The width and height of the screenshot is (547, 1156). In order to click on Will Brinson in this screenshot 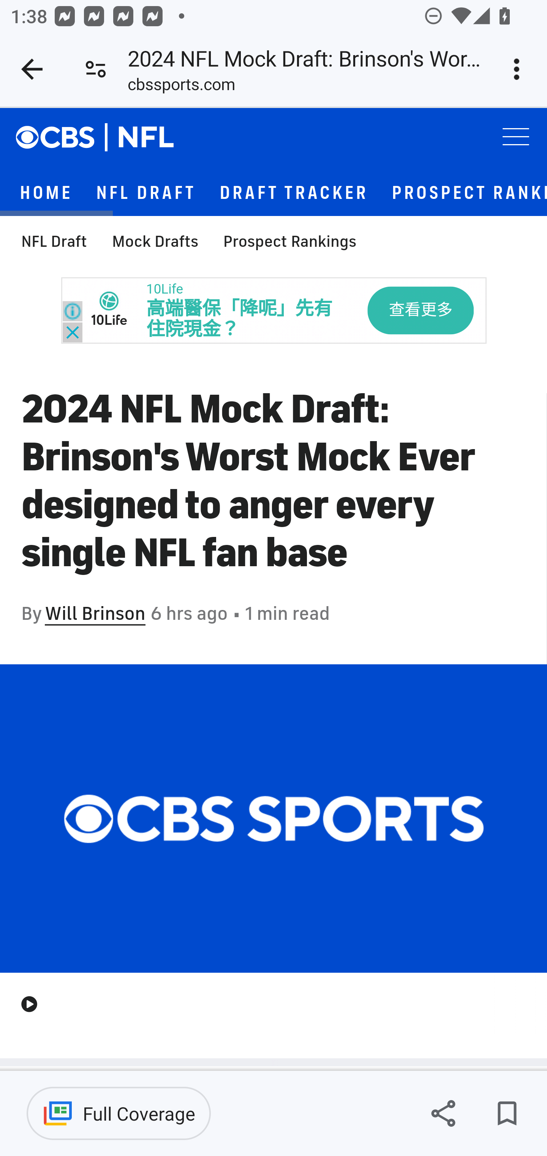, I will do `click(95, 614)`.